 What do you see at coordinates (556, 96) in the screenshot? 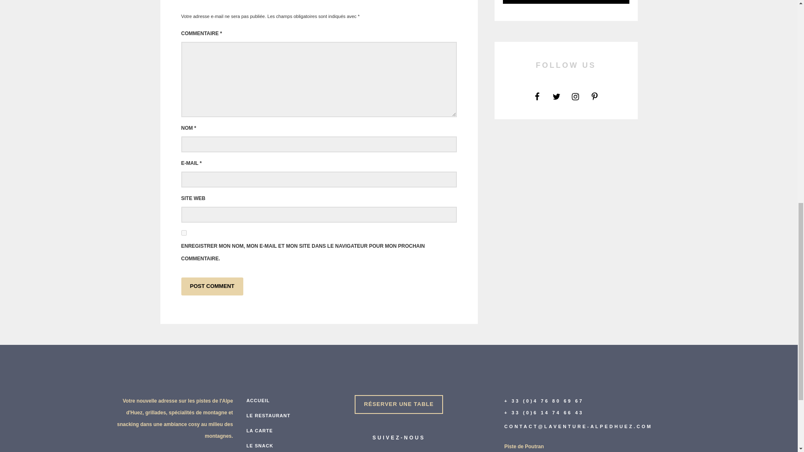
I see `Just an icon here` at bounding box center [556, 96].